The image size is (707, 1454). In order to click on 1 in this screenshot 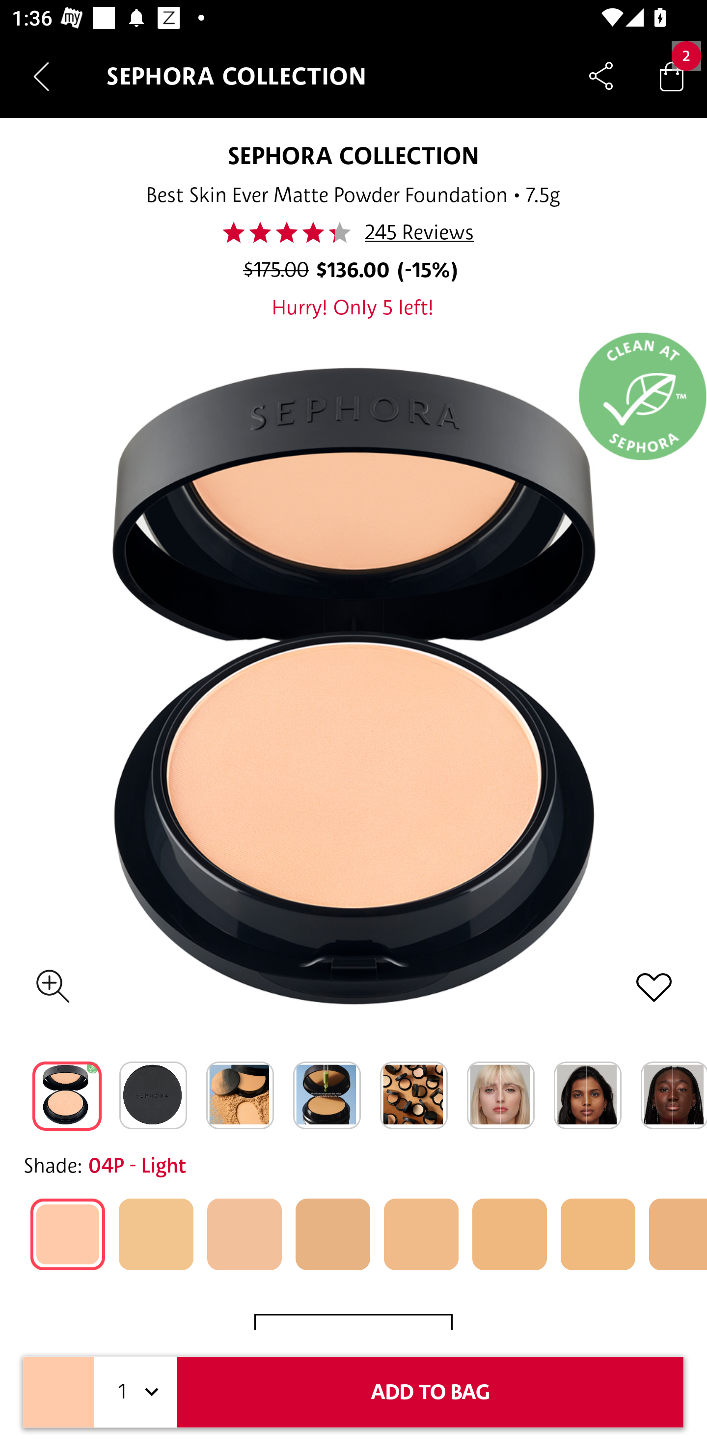, I will do `click(136, 1392)`.